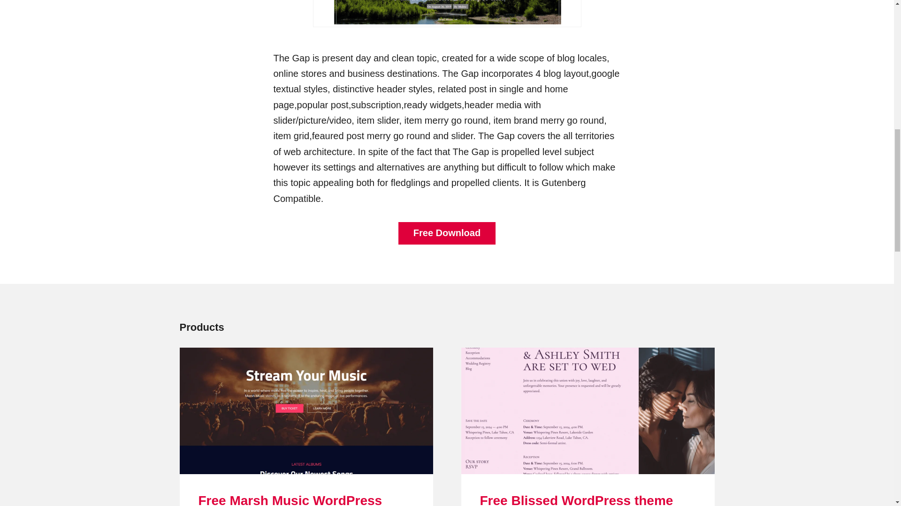 This screenshot has height=506, width=901. Describe the element at coordinates (306, 410) in the screenshot. I see `Continue reading Free Marsh Music WordPress theme` at that location.